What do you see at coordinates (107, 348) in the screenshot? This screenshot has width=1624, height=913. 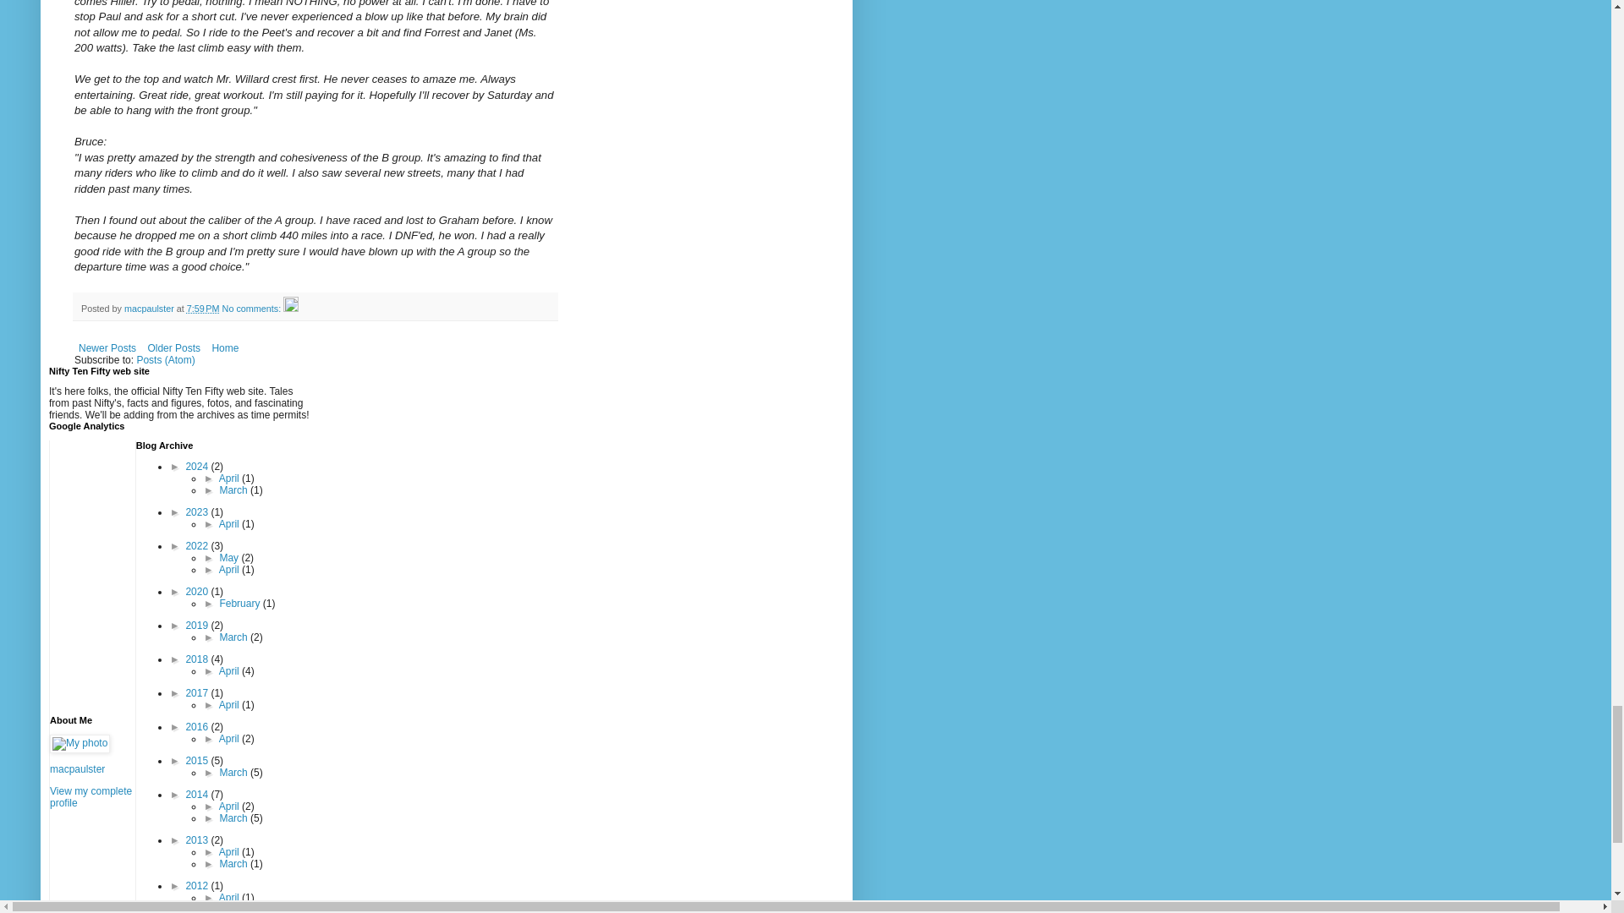 I see `Newer Posts` at bounding box center [107, 348].